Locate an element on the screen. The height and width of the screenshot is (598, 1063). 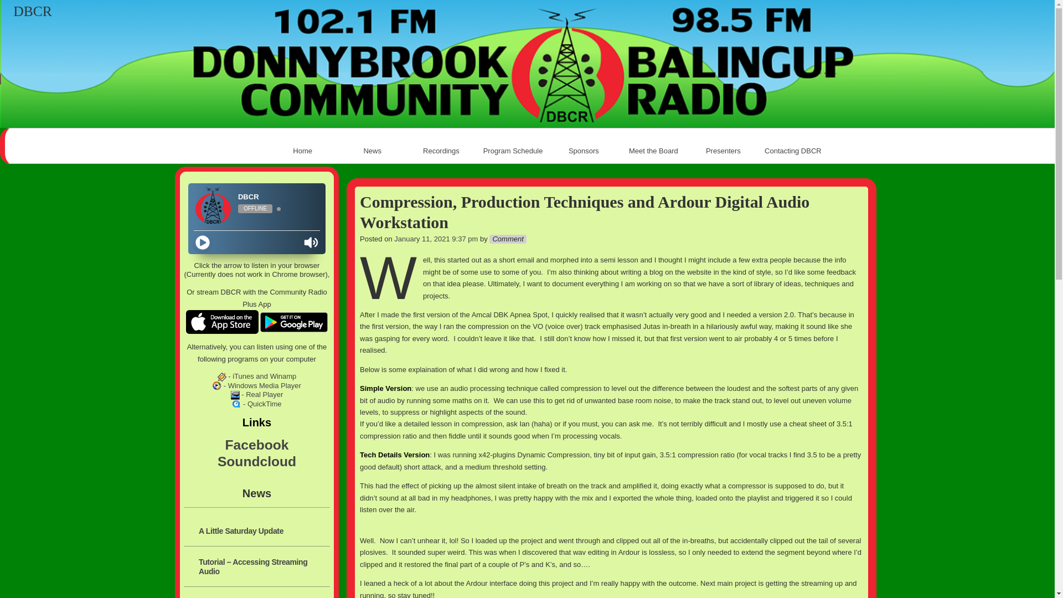
Windows Media Player is located at coordinates (217, 386).